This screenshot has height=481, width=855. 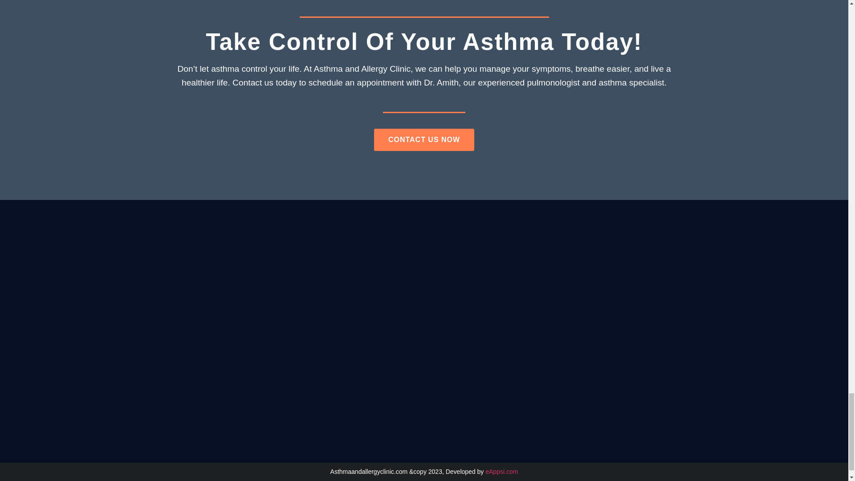 I want to click on CONTACT US NOW, so click(x=424, y=140).